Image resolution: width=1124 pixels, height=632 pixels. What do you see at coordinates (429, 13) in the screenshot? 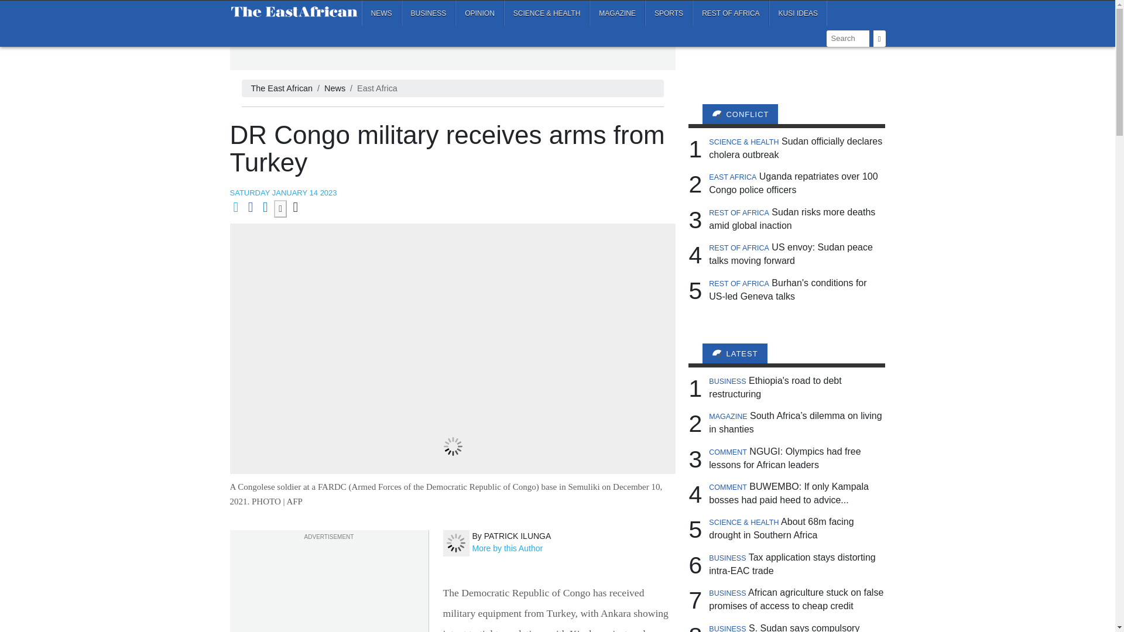
I see `BUSINESS` at bounding box center [429, 13].